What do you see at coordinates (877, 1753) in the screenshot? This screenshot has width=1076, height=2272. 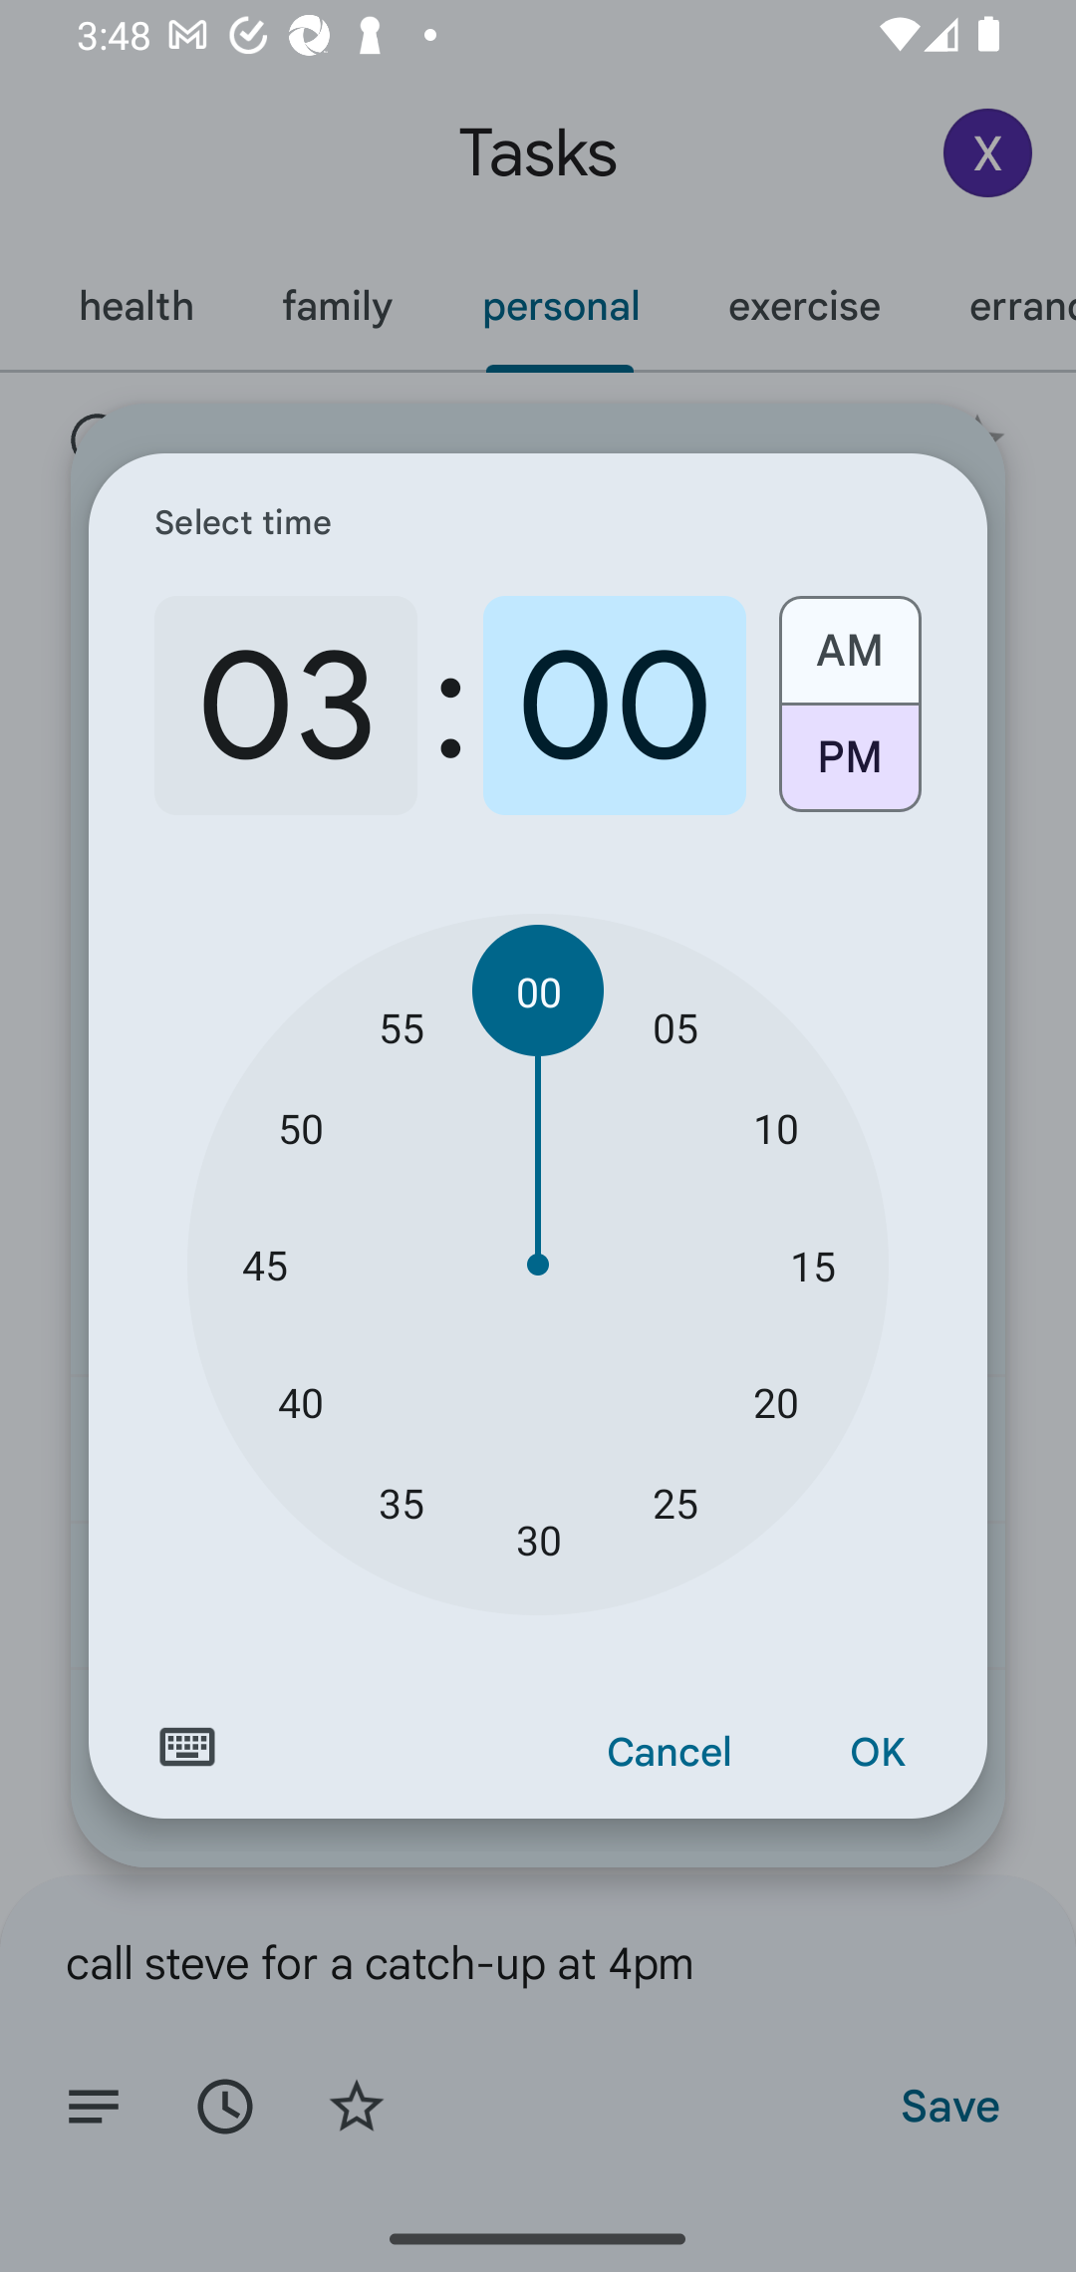 I see `OK` at bounding box center [877, 1753].